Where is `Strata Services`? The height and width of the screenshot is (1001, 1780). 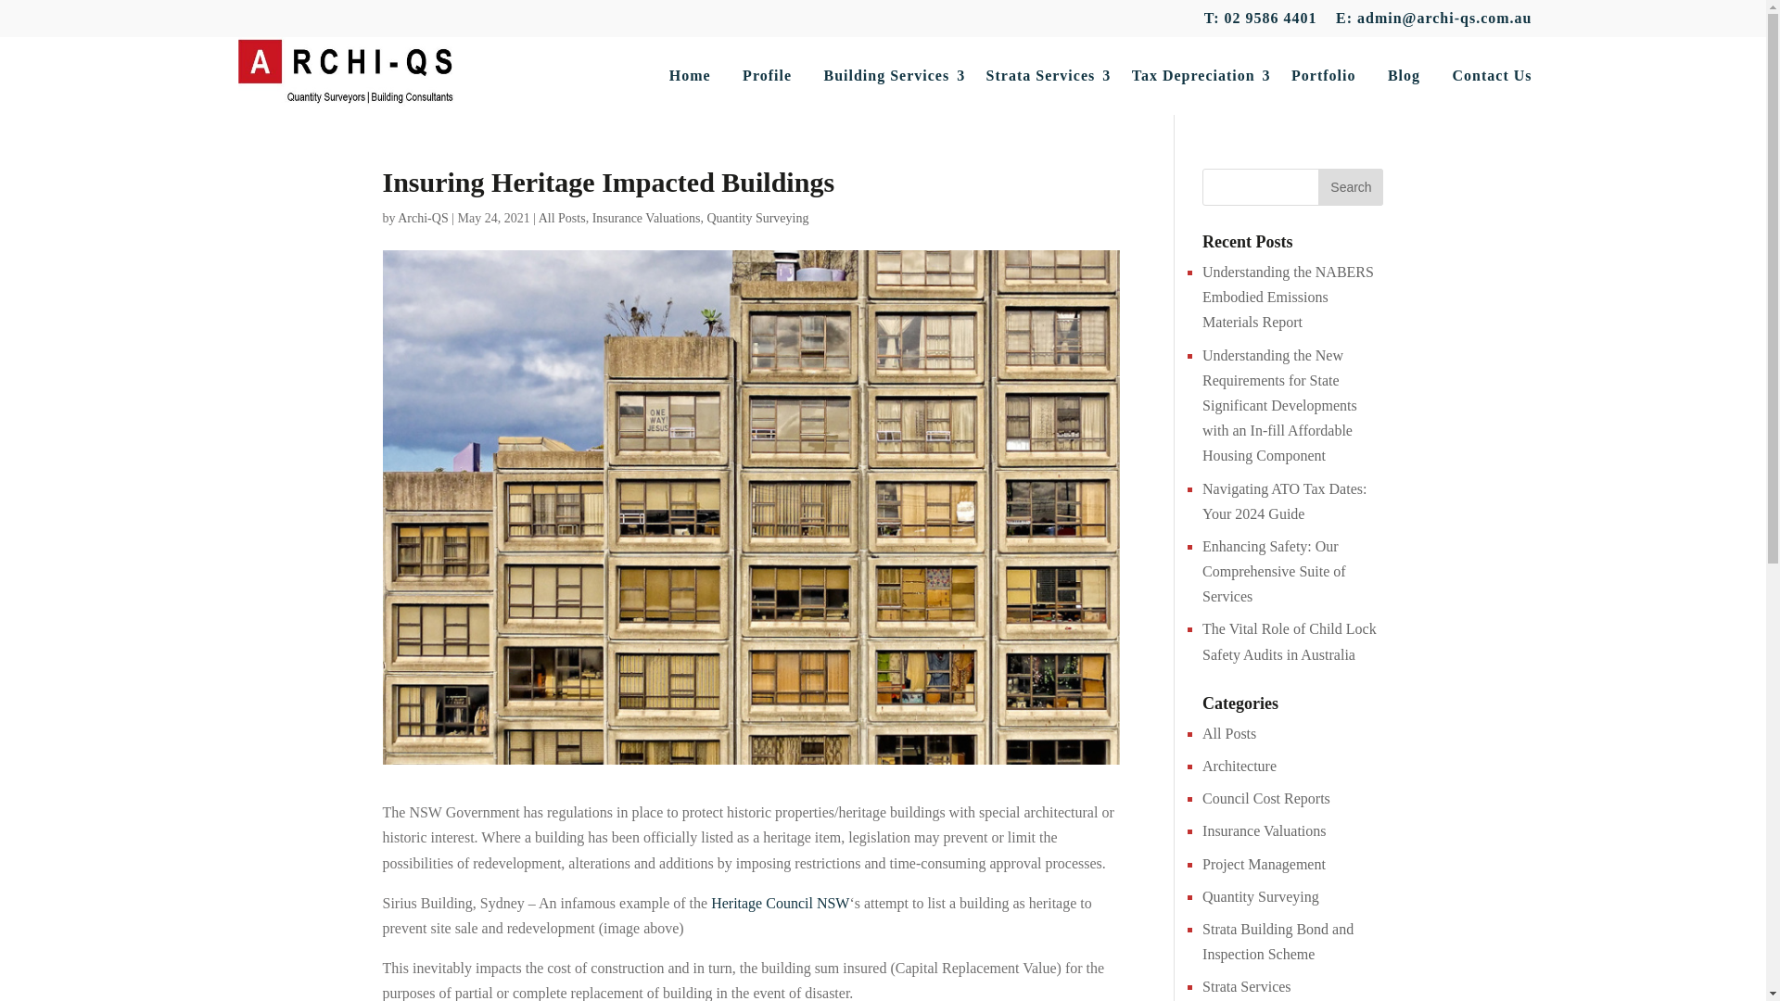
Strata Services is located at coordinates (1042, 76).